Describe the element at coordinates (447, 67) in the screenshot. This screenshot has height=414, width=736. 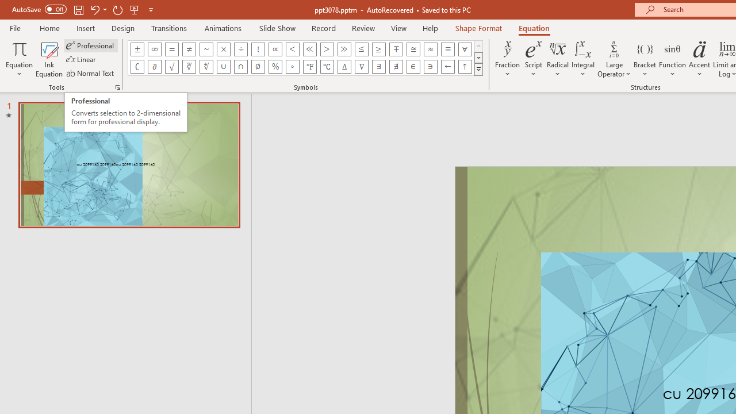
I see `Equation Symbol Left Arrow` at that location.